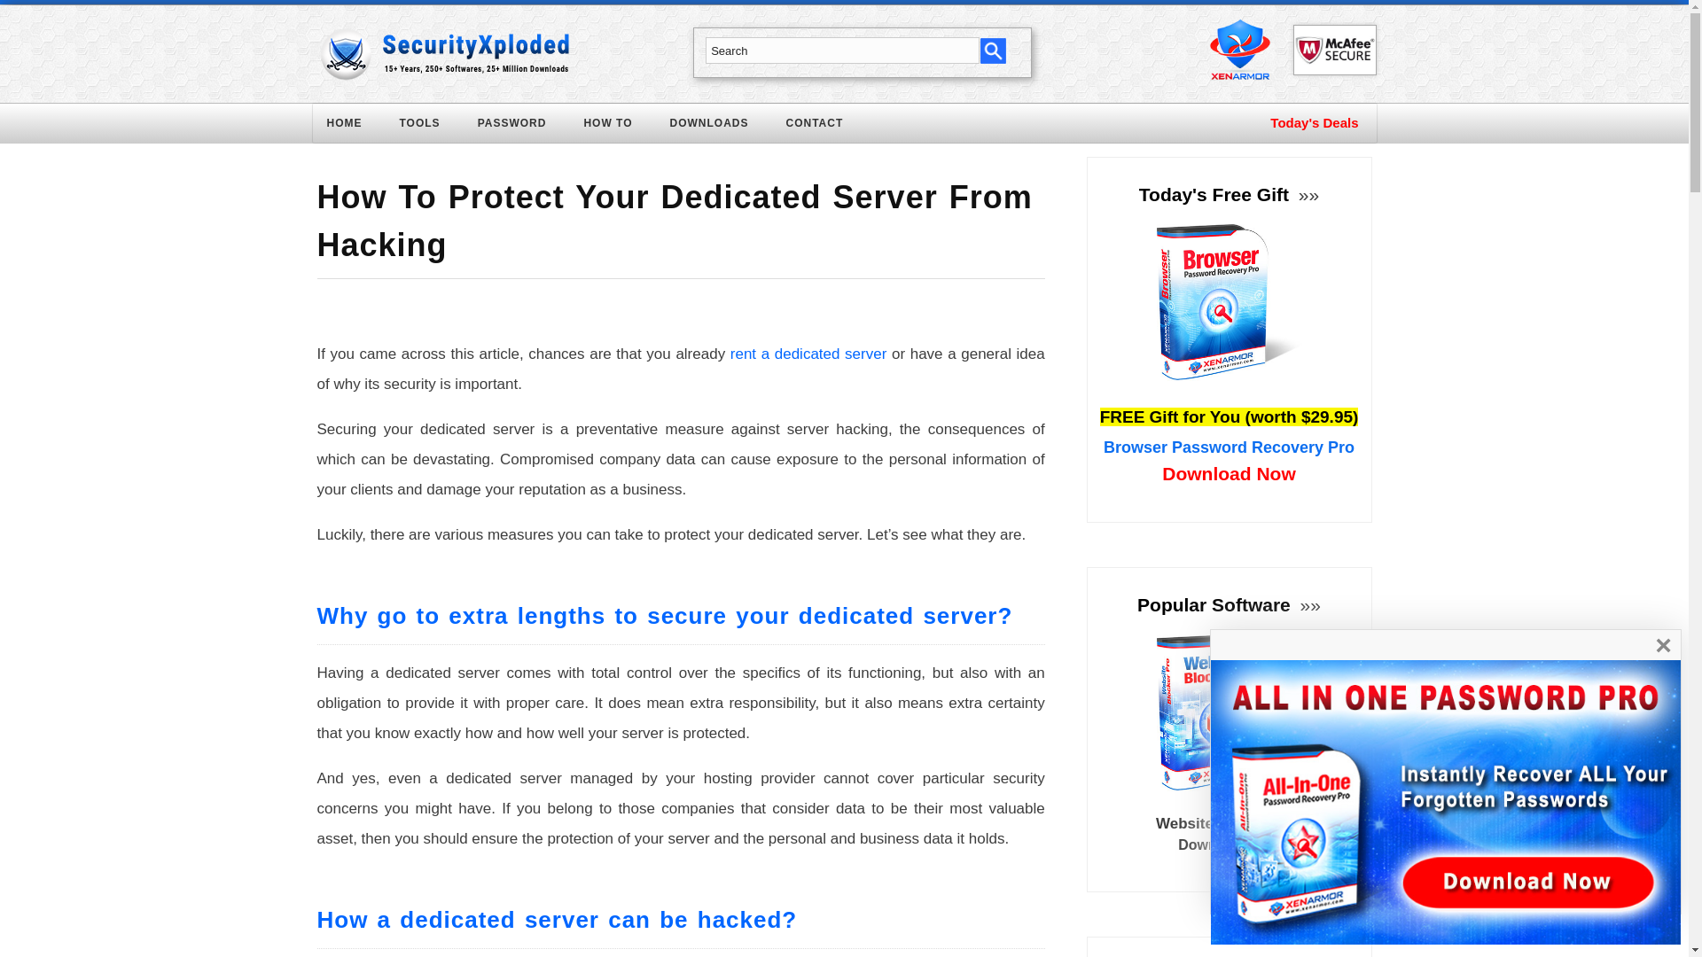  I want to click on See More..., so click(1307, 195).